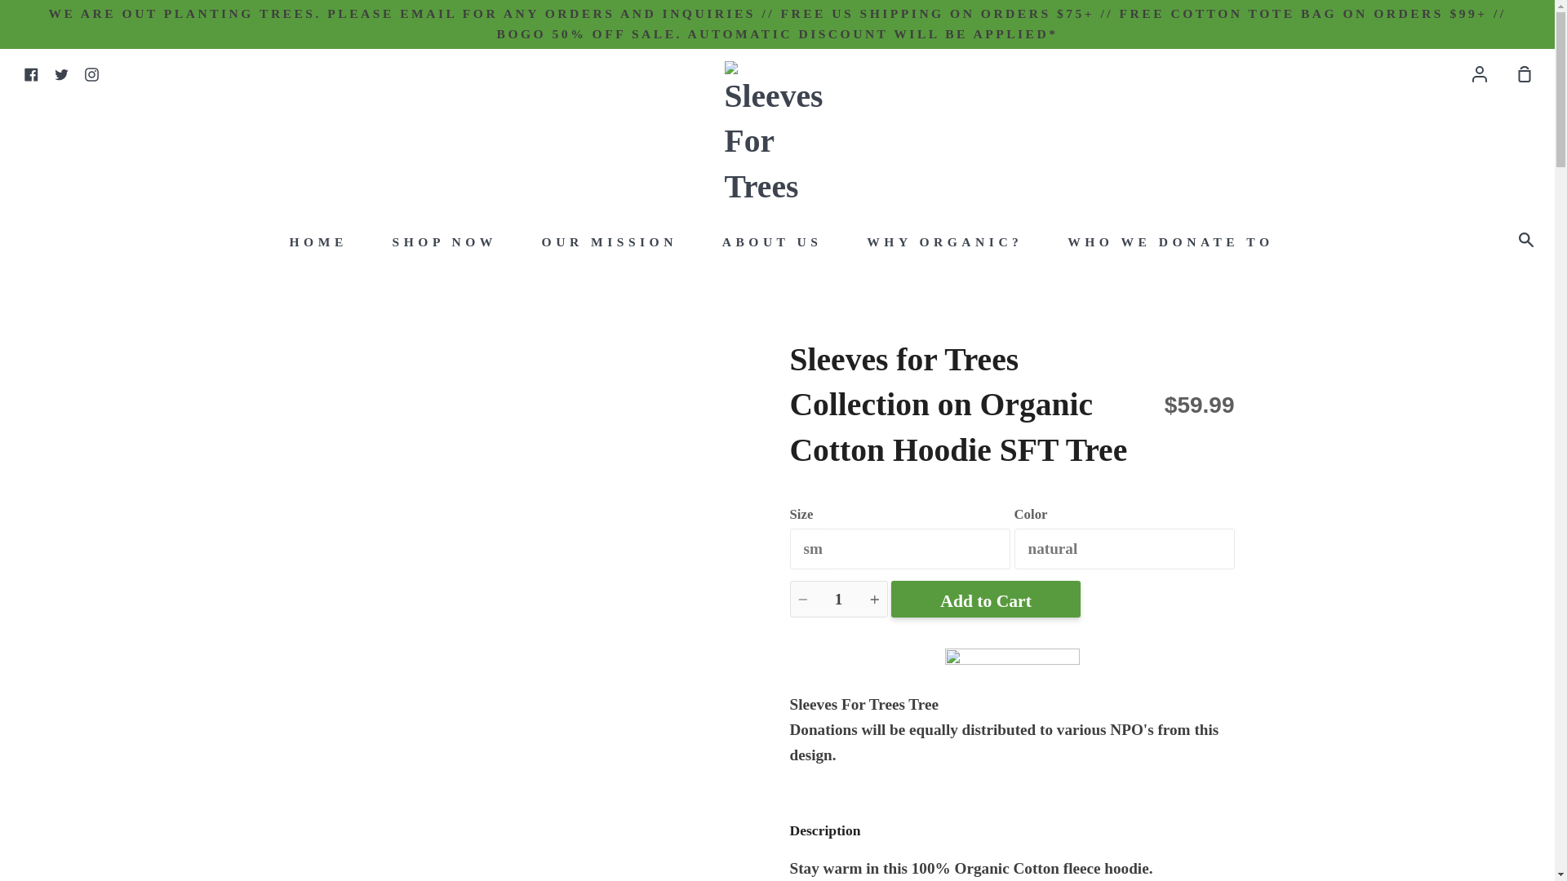 Image resolution: width=1567 pixels, height=881 pixels. Describe the element at coordinates (318, 241) in the screenshot. I see `HOME` at that location.